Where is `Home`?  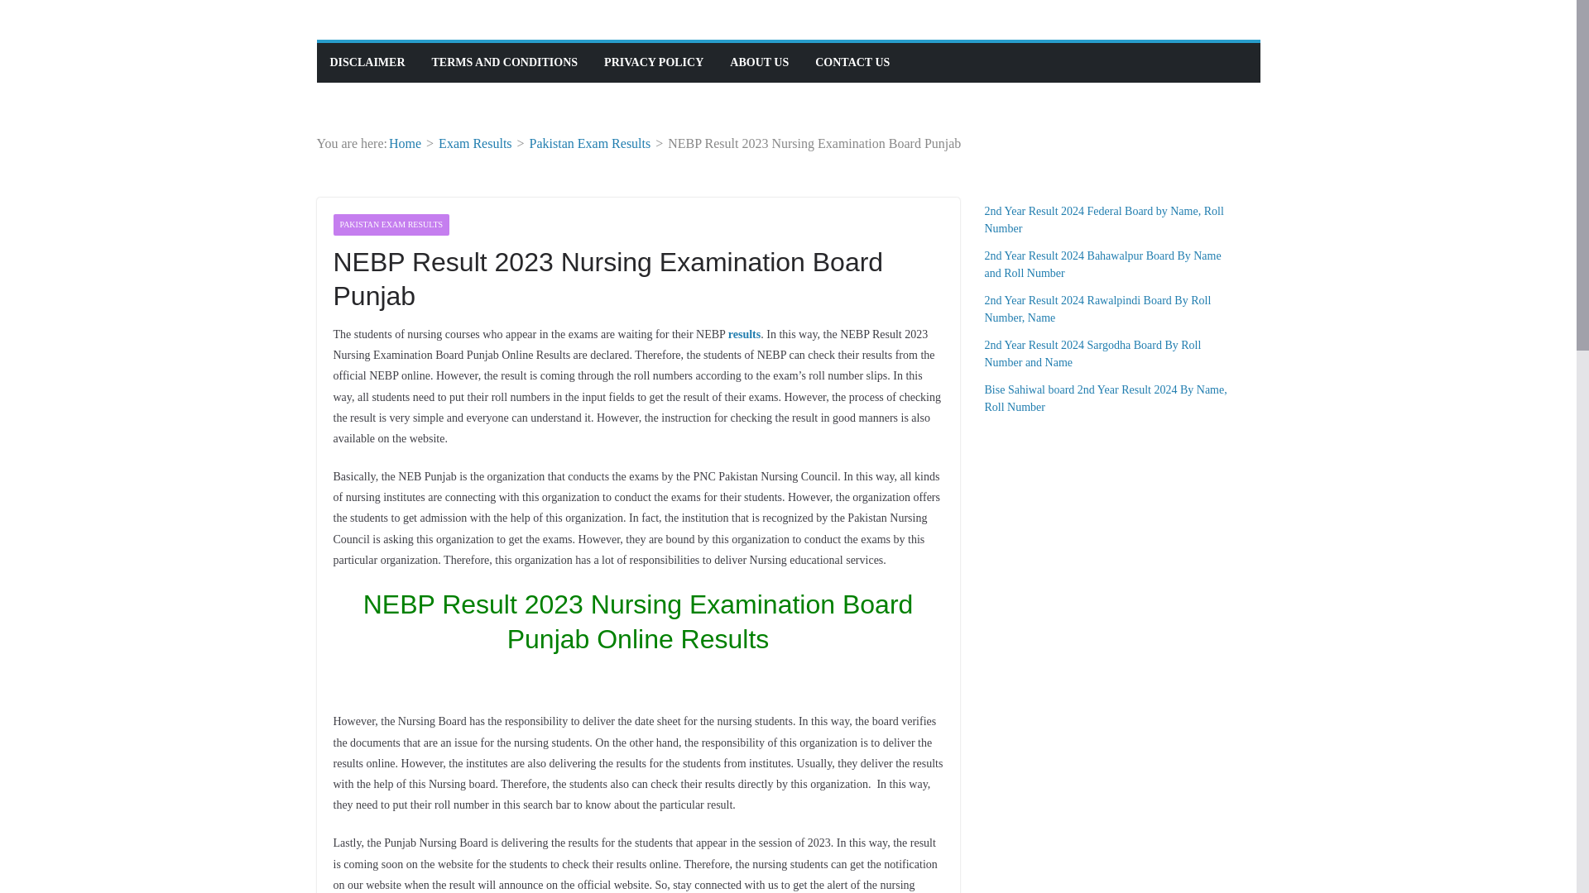
Home is located at coordinates (405, 144).